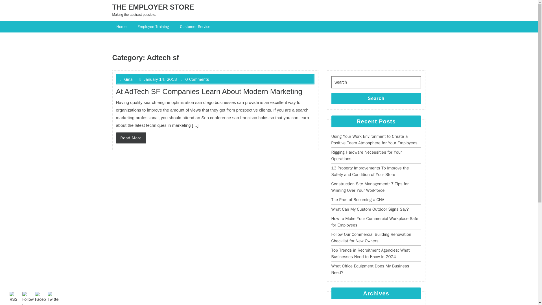 This screenshot has height=305, width=542. Describe the element at coordinates (15, 297) in the screenshot. I see `RSS` at that location.